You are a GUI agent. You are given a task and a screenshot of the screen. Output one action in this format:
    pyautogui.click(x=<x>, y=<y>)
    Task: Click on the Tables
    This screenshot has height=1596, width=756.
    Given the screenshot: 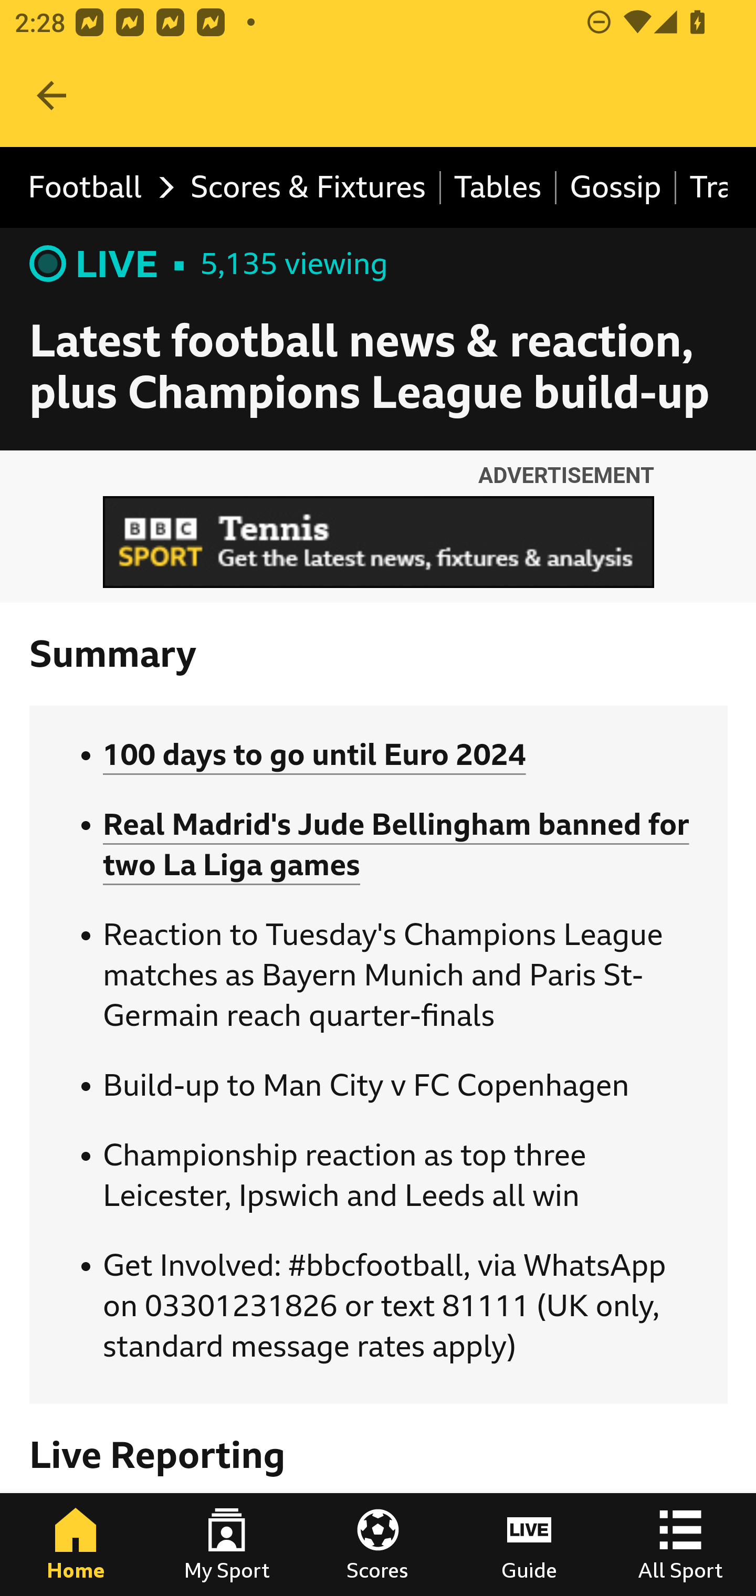 What is the action you would take?
    pyautogui.click(x=499, y=188)
    